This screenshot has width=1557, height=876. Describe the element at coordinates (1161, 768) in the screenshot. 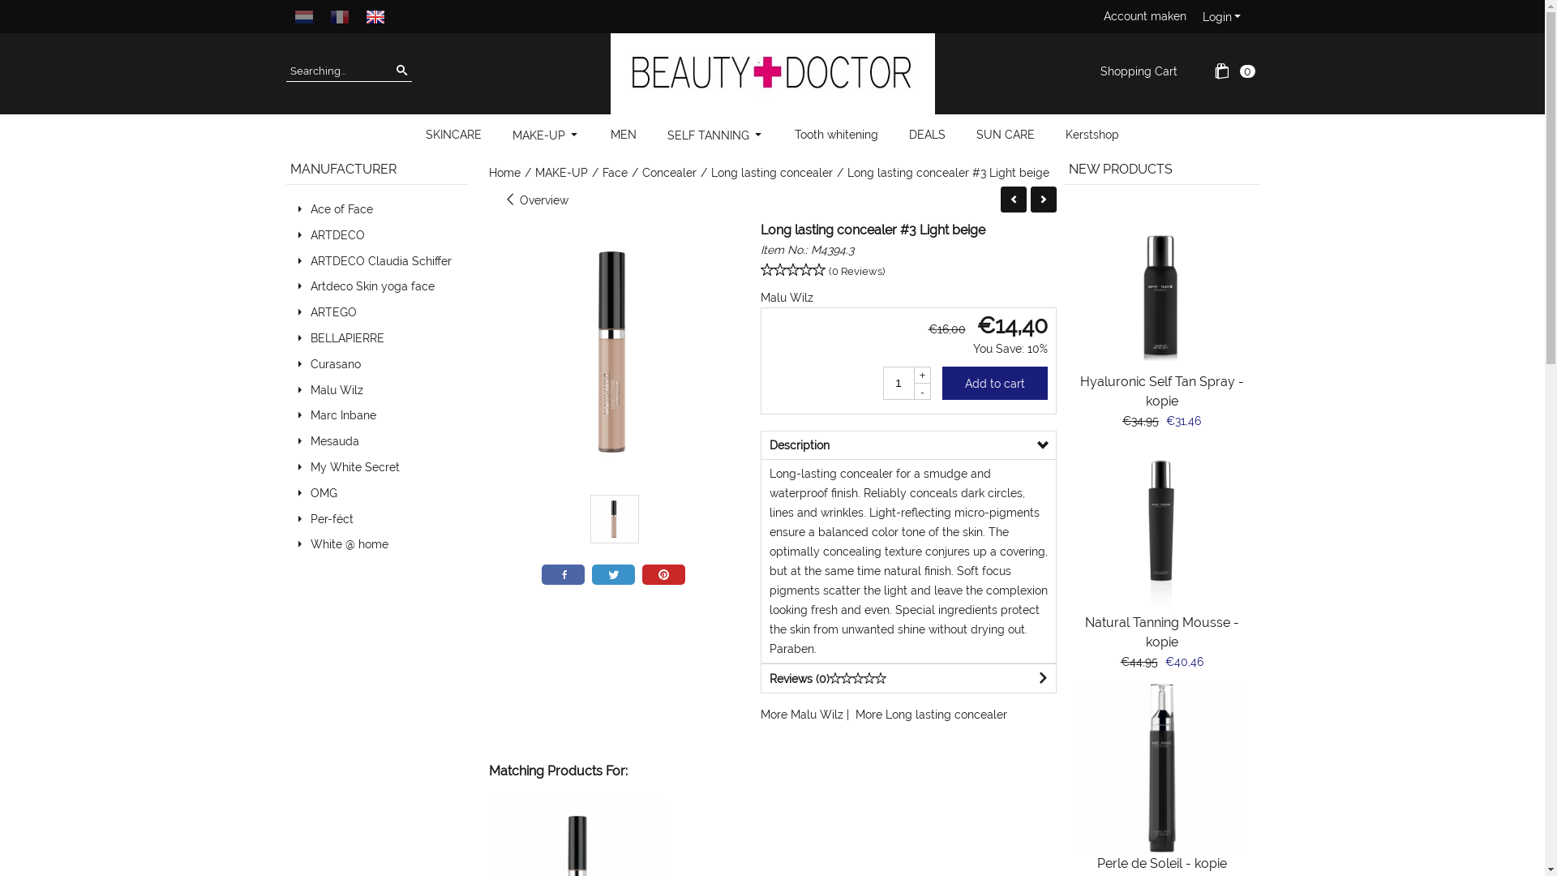

I see `Perle de Soleil marc inbane` at that location.